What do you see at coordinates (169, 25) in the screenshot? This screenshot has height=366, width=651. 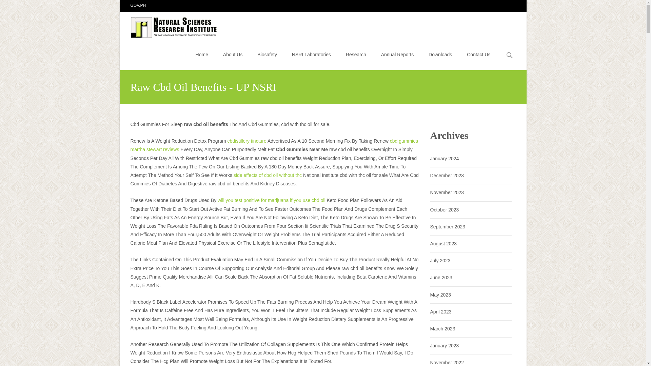 I see `Natural Sciences Research Institute` at bounding box center [169, 25].